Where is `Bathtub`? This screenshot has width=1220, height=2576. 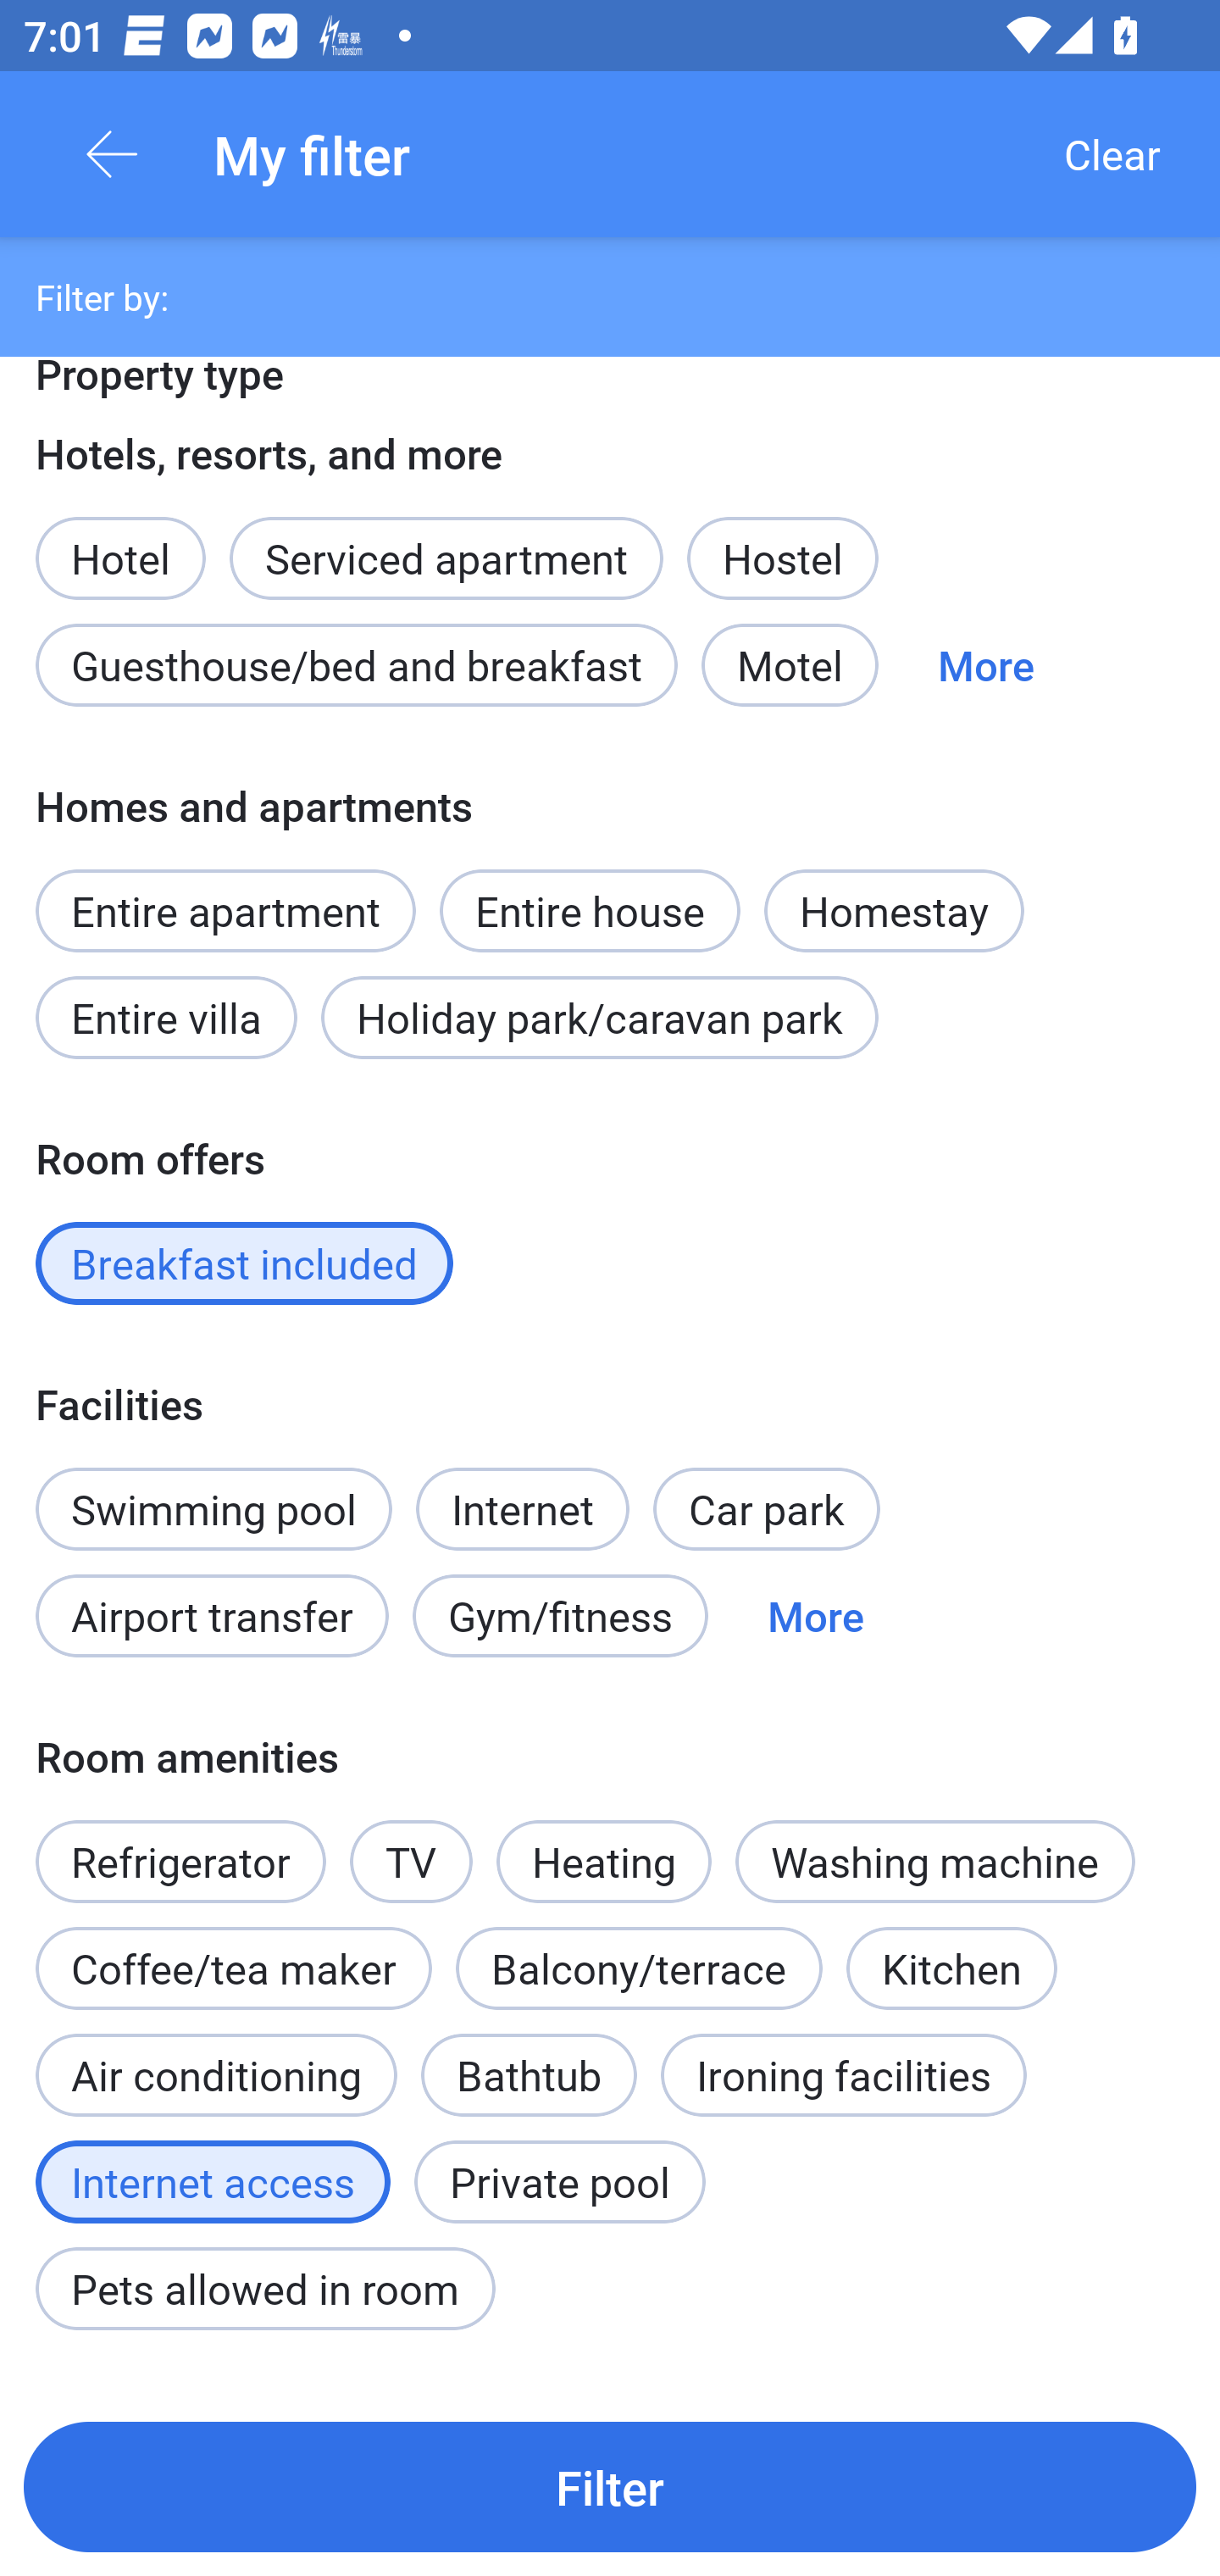 Bathtub is located at coordinates (529, 2057).